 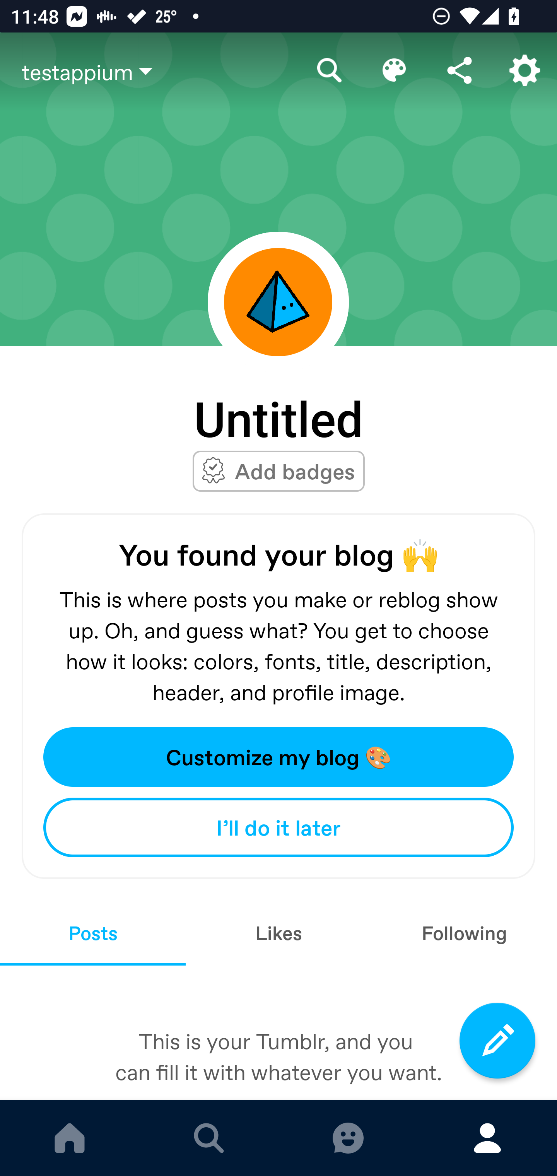 What do you see at coordinates (278, 933) in the screenshot?
I see `Likes` at bounding box center [278, 933].